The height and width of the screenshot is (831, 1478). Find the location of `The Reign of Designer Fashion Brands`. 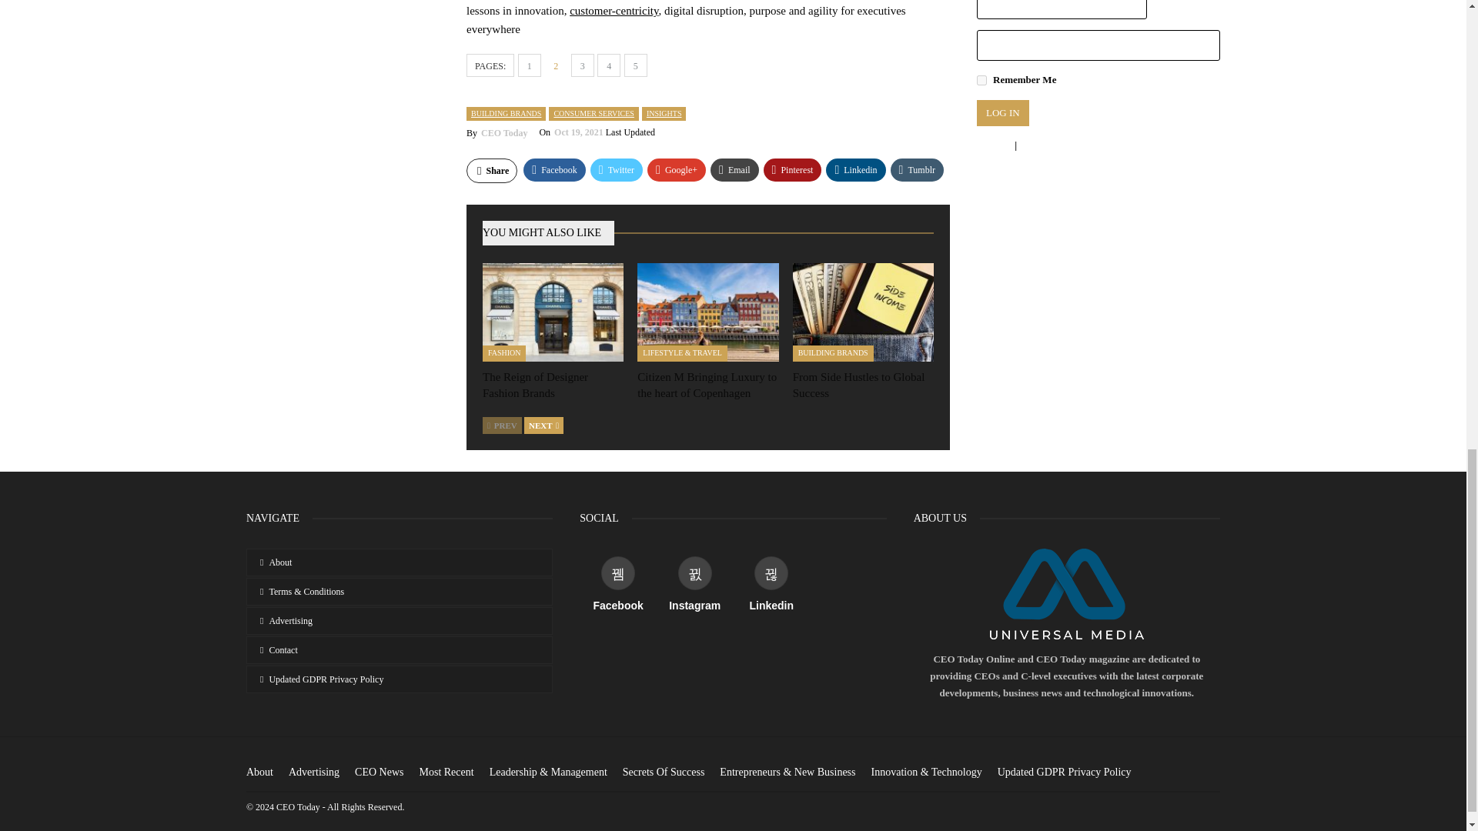

The Reign of Designer Fashion Brands is located at coordinates (536, 385).